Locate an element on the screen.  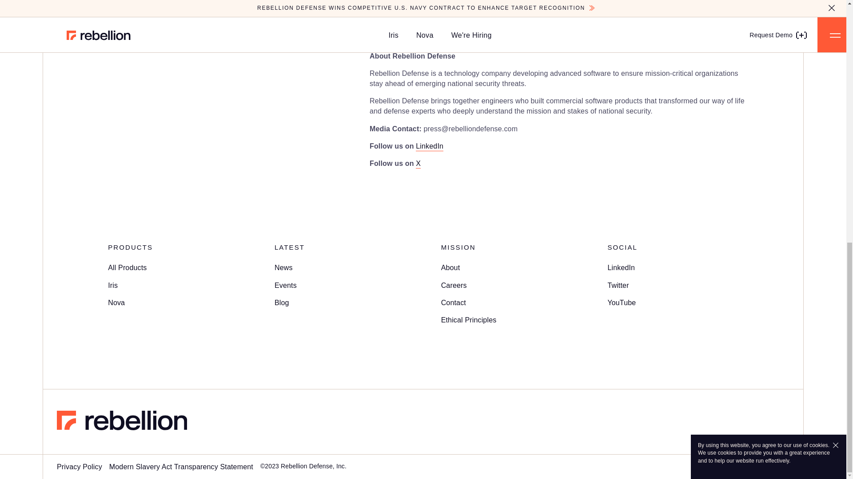
YouTube is located at coordinates (621, 302).